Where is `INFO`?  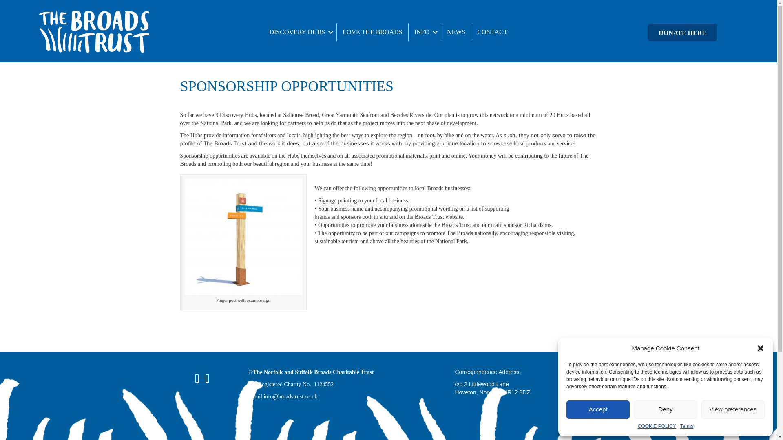
INFO is located at coordinates (425, 32).